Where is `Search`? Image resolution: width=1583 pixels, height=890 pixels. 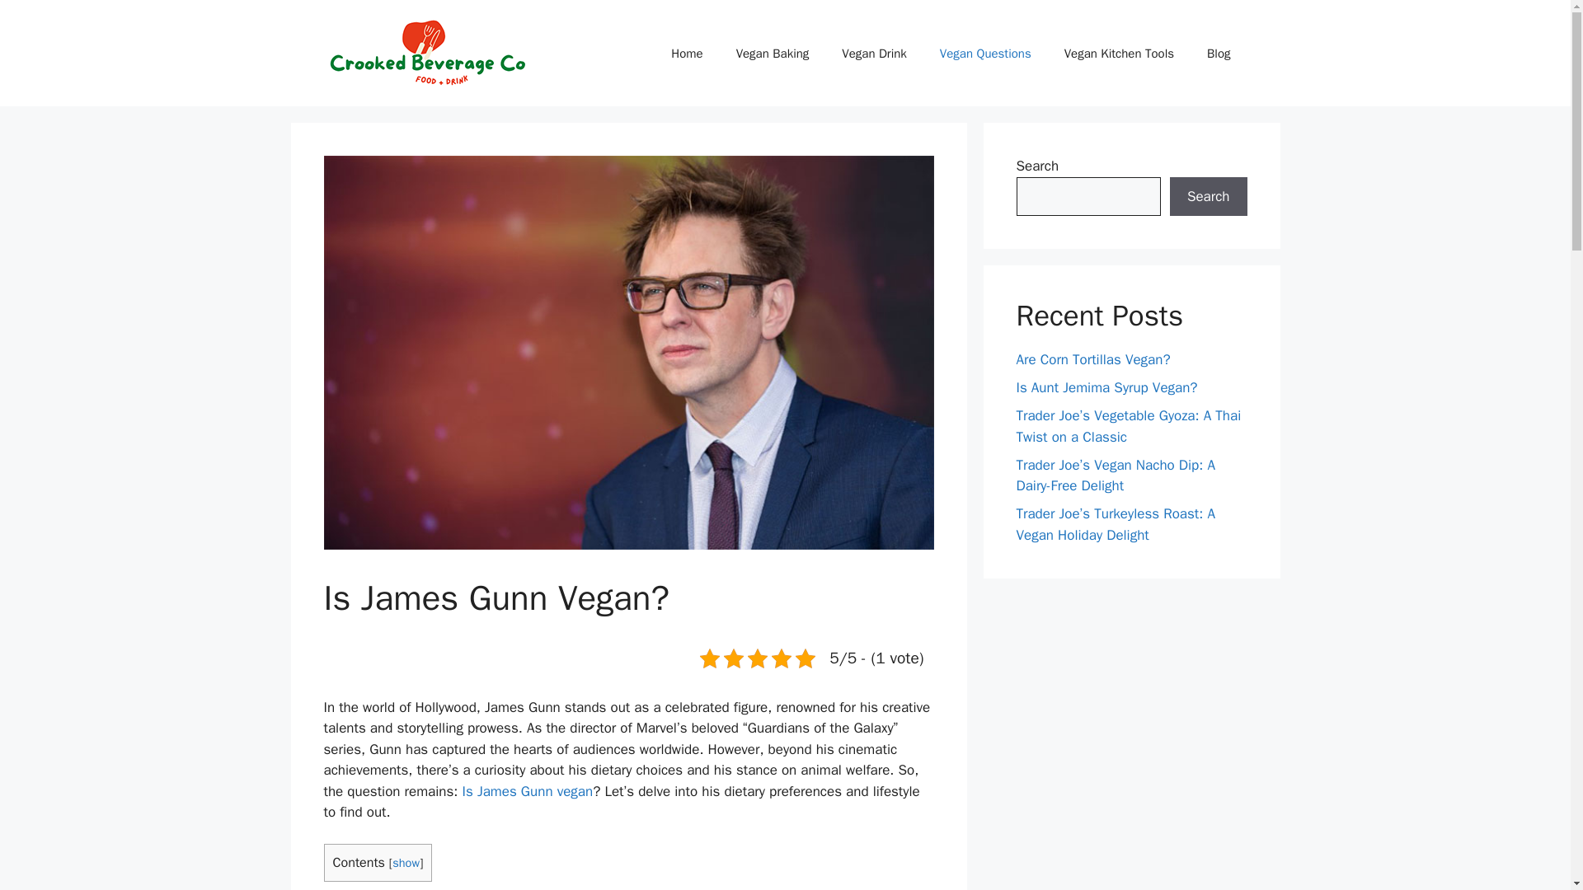 Search is located at coordinates (1208, 196).